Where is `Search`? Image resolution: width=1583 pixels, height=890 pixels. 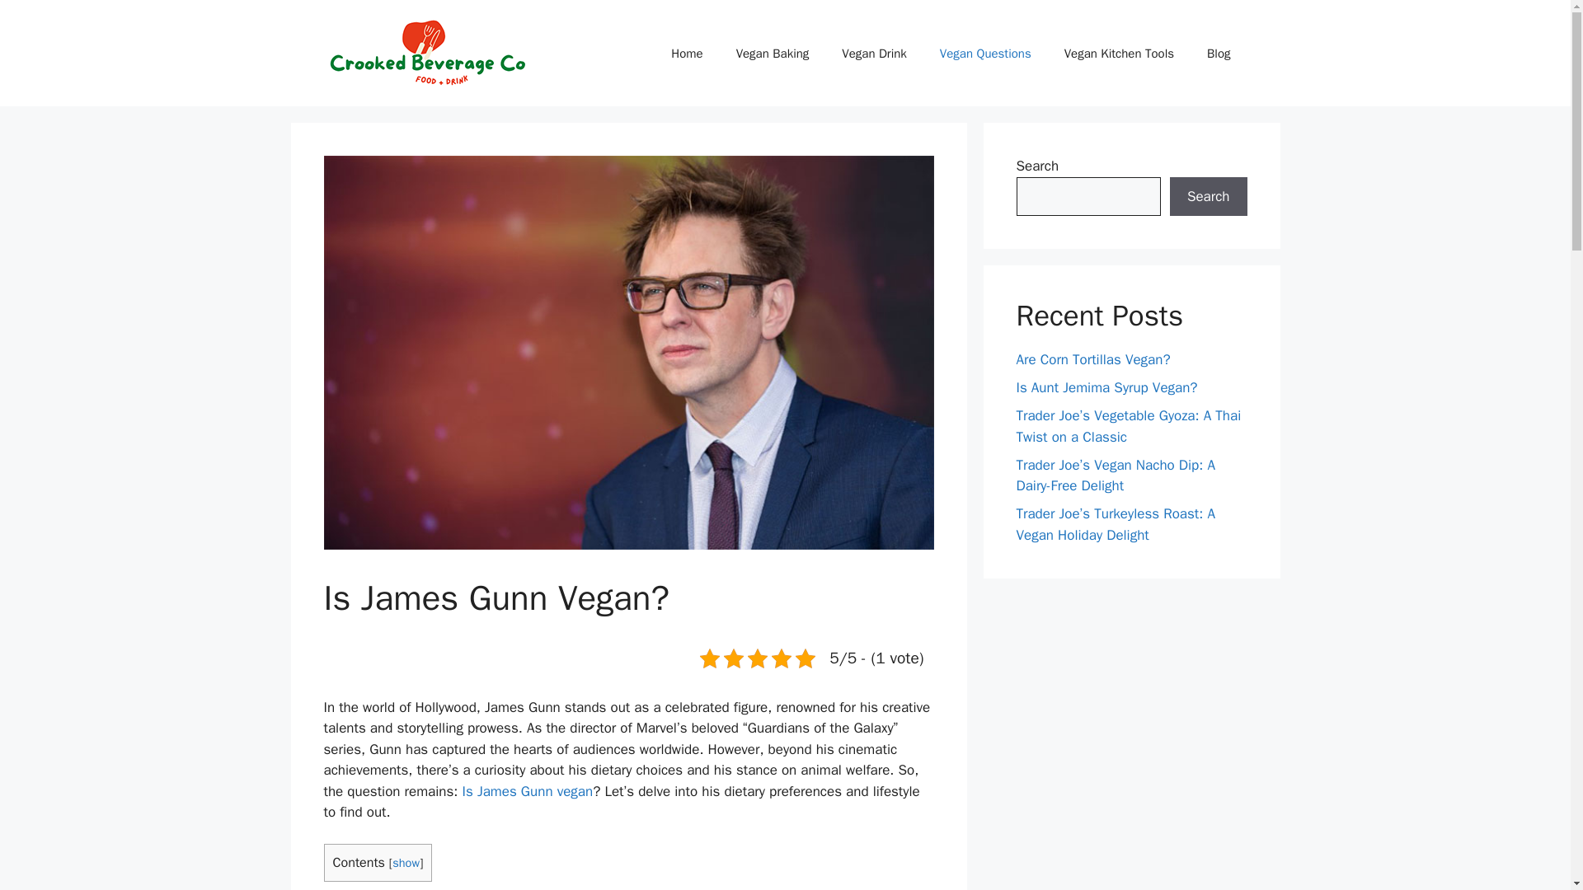 Search is located at coordinates (1208, 196).